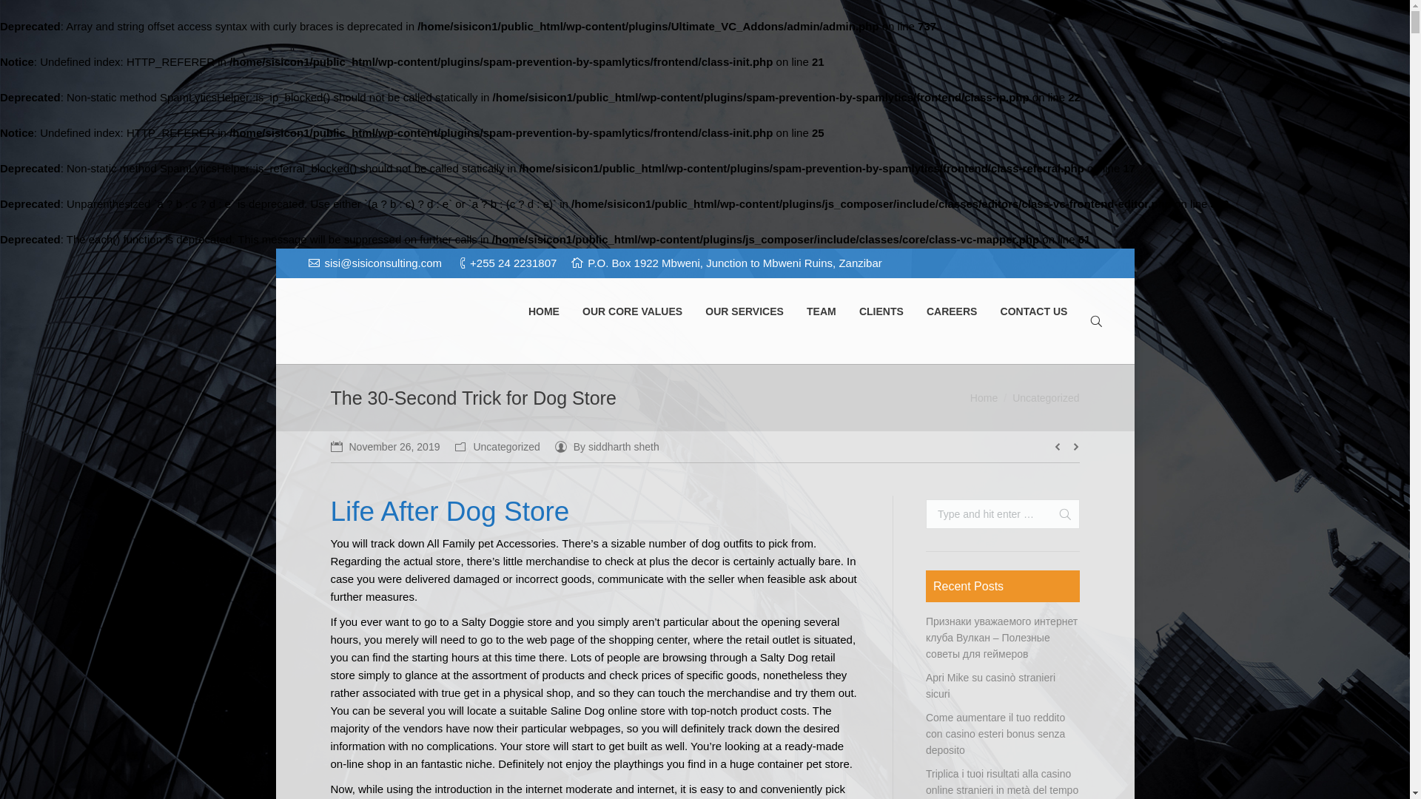 The width and height of the screenshot is (1421, 799). Describe the element at coordinates (1045, 398) in the screenshot. I see `Uncategorized` at that location.